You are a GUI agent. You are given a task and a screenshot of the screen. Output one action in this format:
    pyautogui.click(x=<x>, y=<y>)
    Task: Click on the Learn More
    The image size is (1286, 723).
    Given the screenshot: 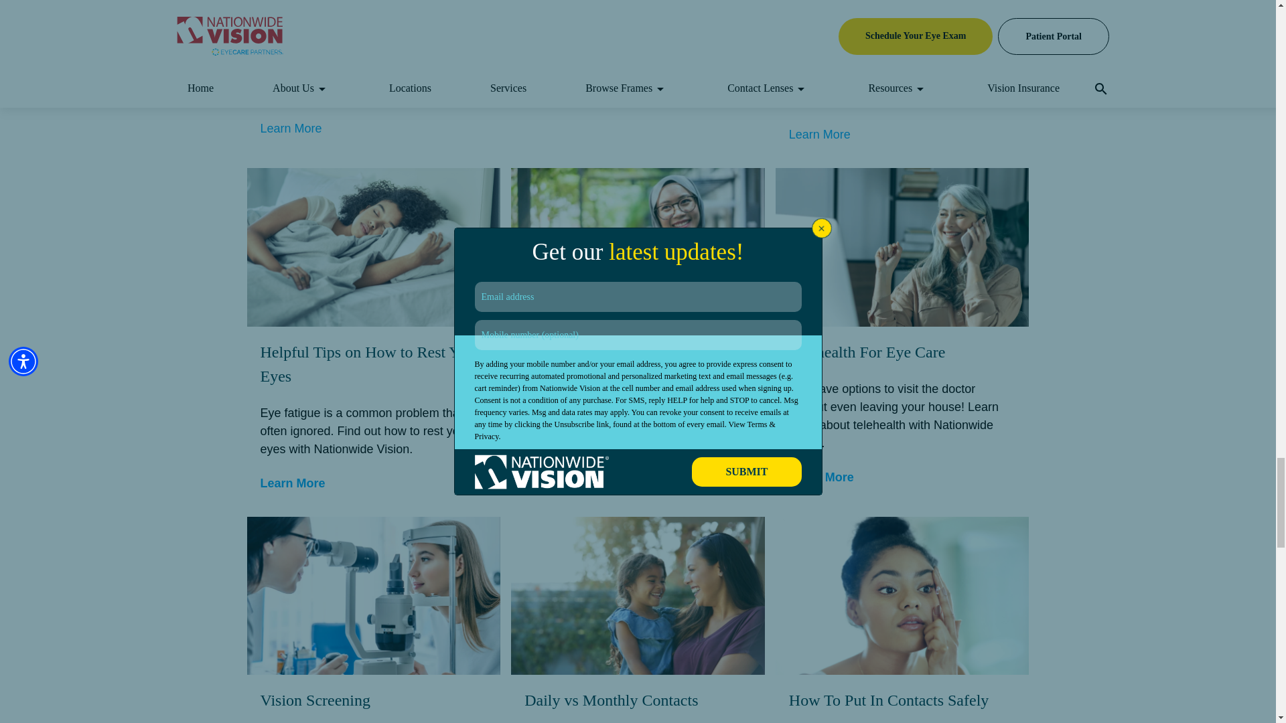 What is the action you would take?
    pyautogui.click(x=557, y=50)
    